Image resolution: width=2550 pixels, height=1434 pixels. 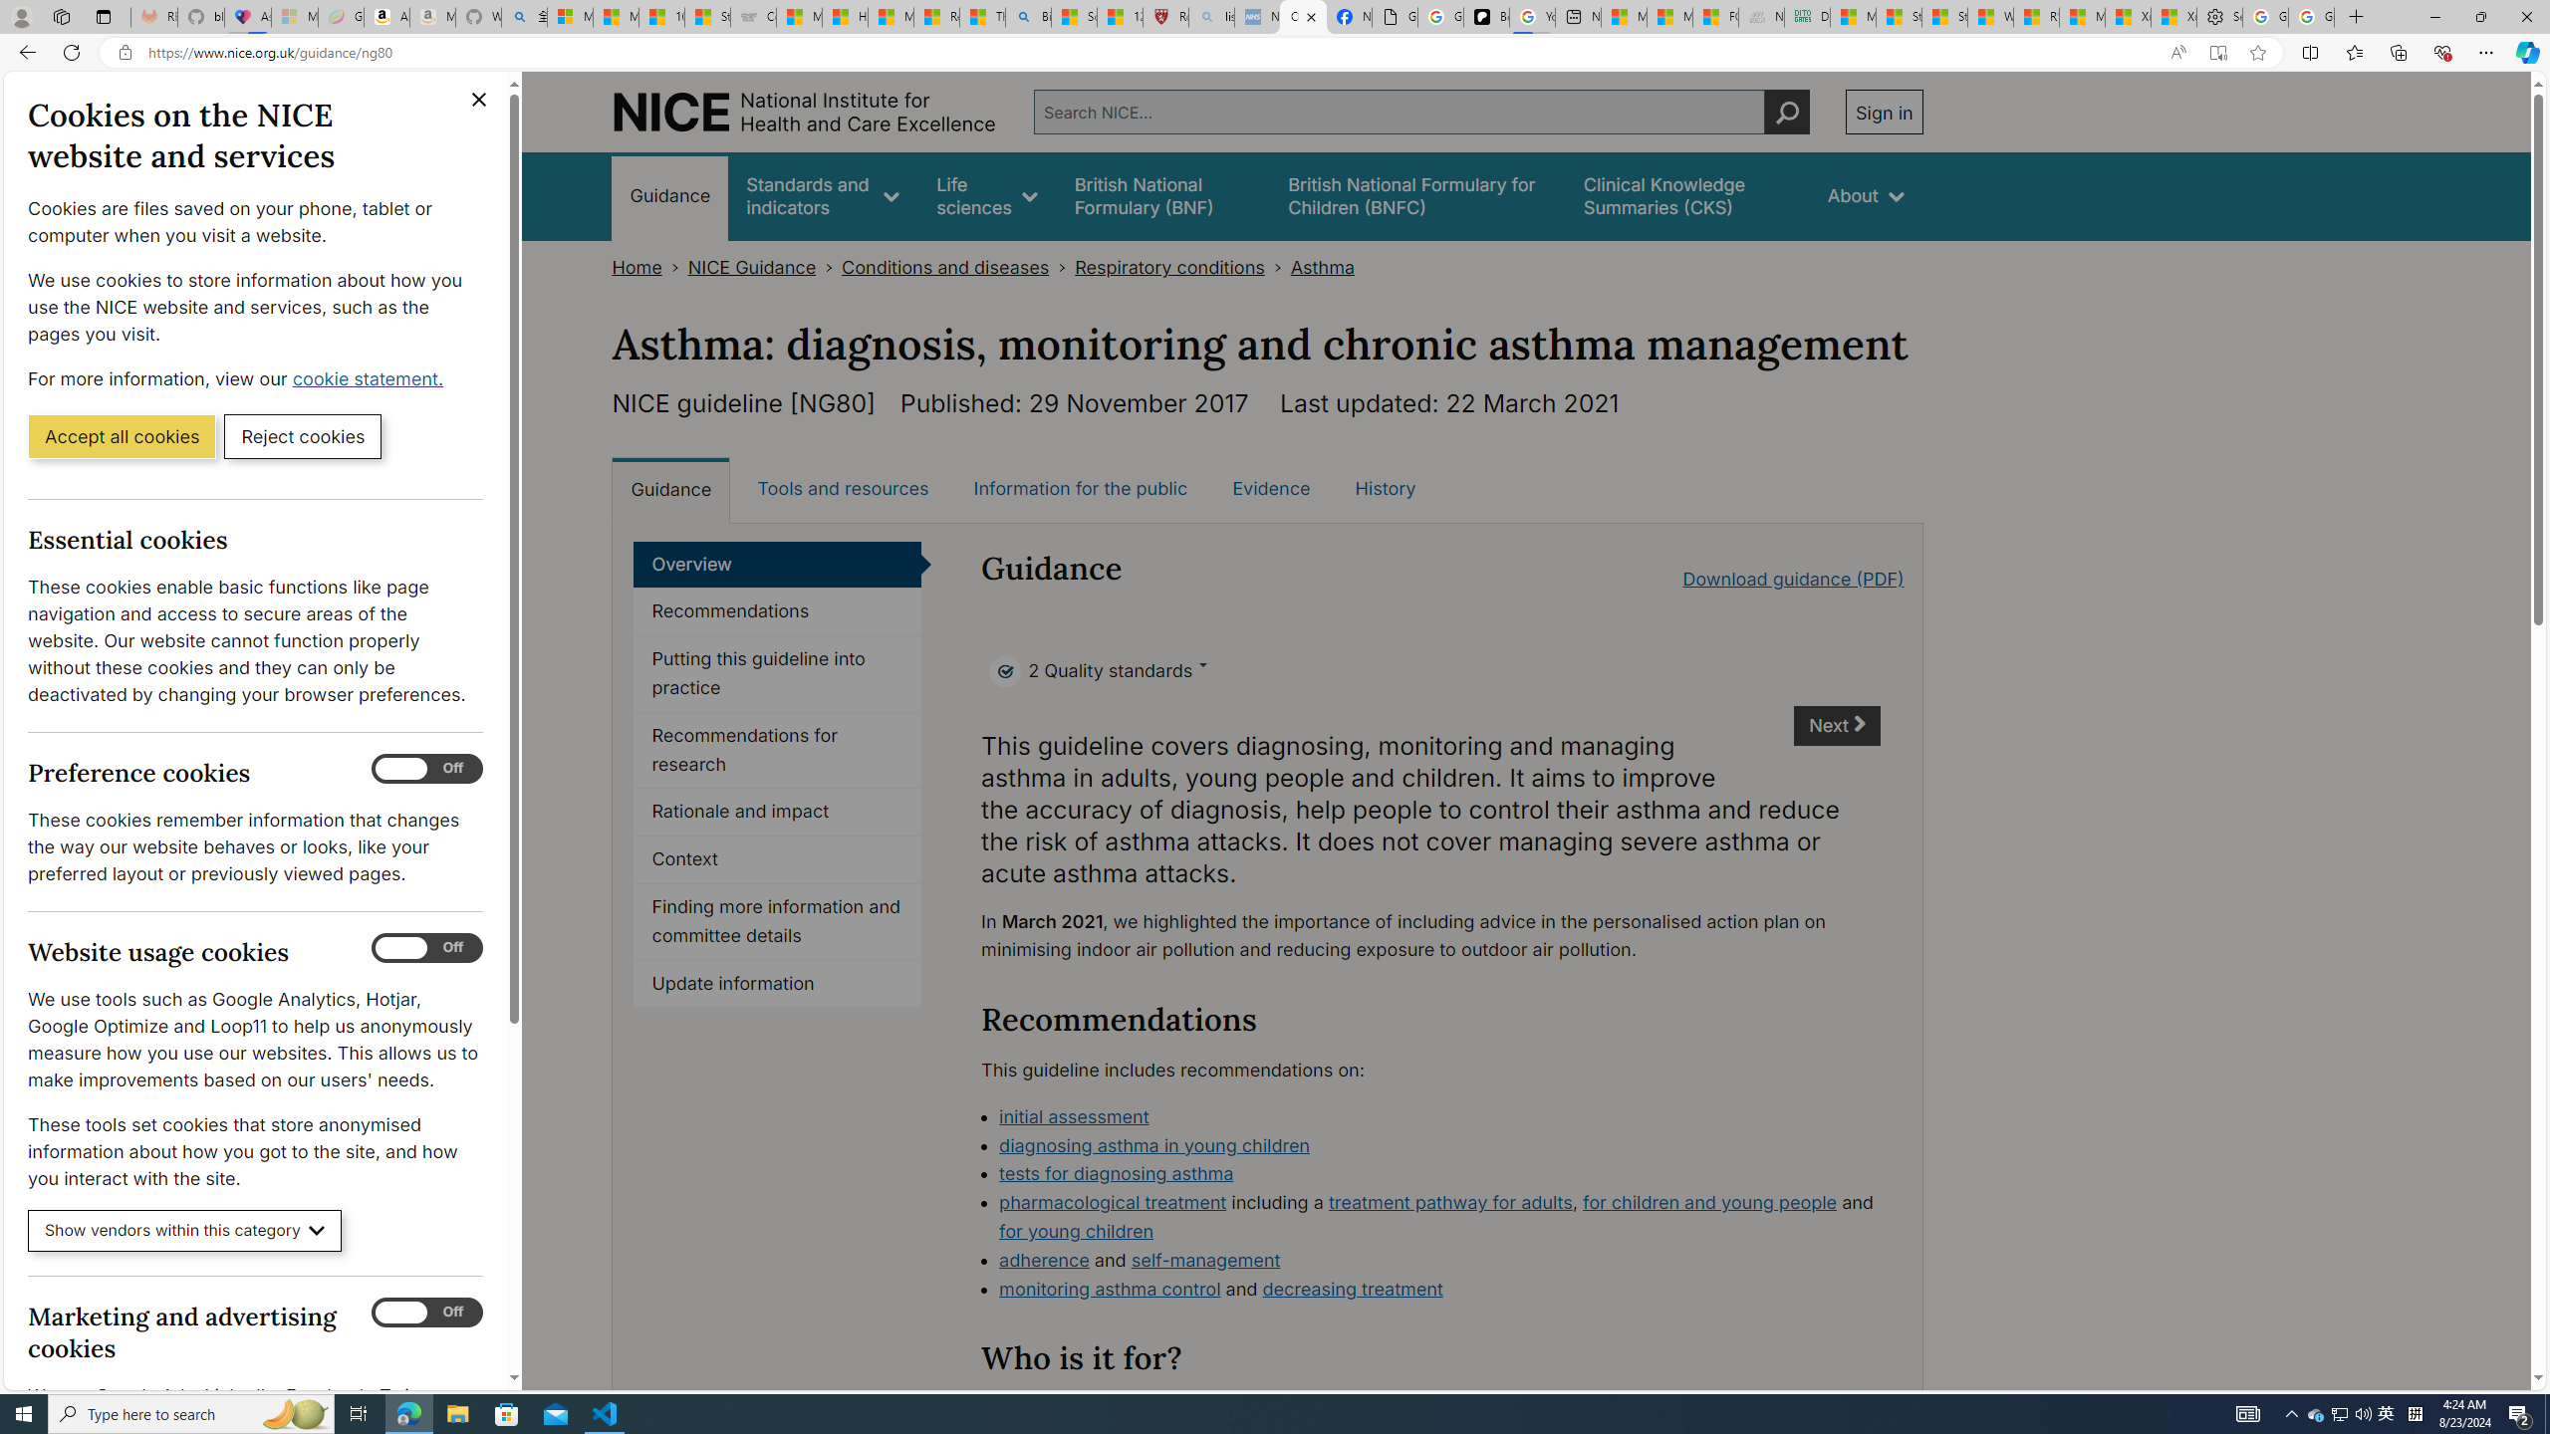 I want to click on Combat Siege, so click(x=753, y=17).